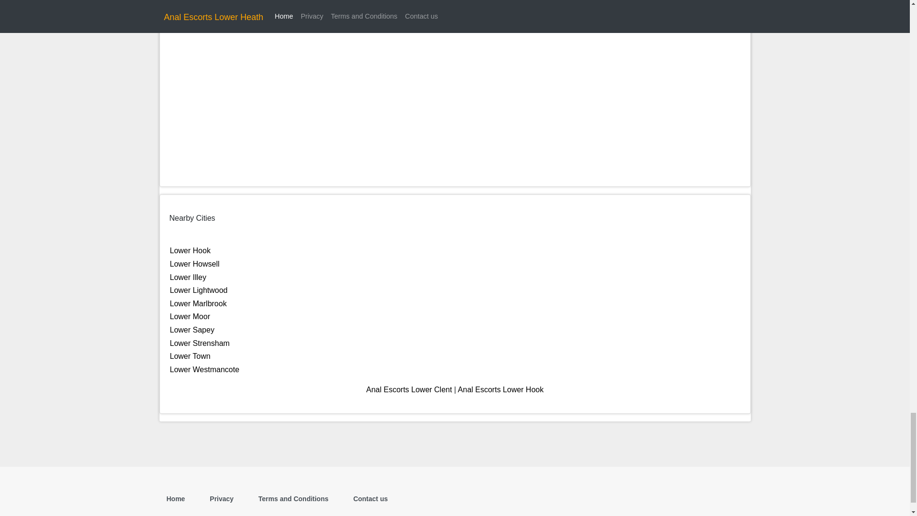 The height and width of the screenshot is (516, 917). Describe the element at coordinates (204, 369) in the screenshot. I see `Lower Westmancote` at that location.